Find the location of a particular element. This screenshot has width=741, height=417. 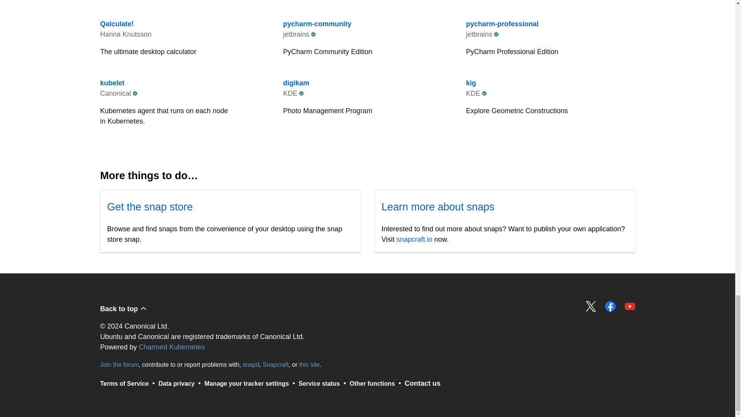

Service status is located at coordinates (367, 100).